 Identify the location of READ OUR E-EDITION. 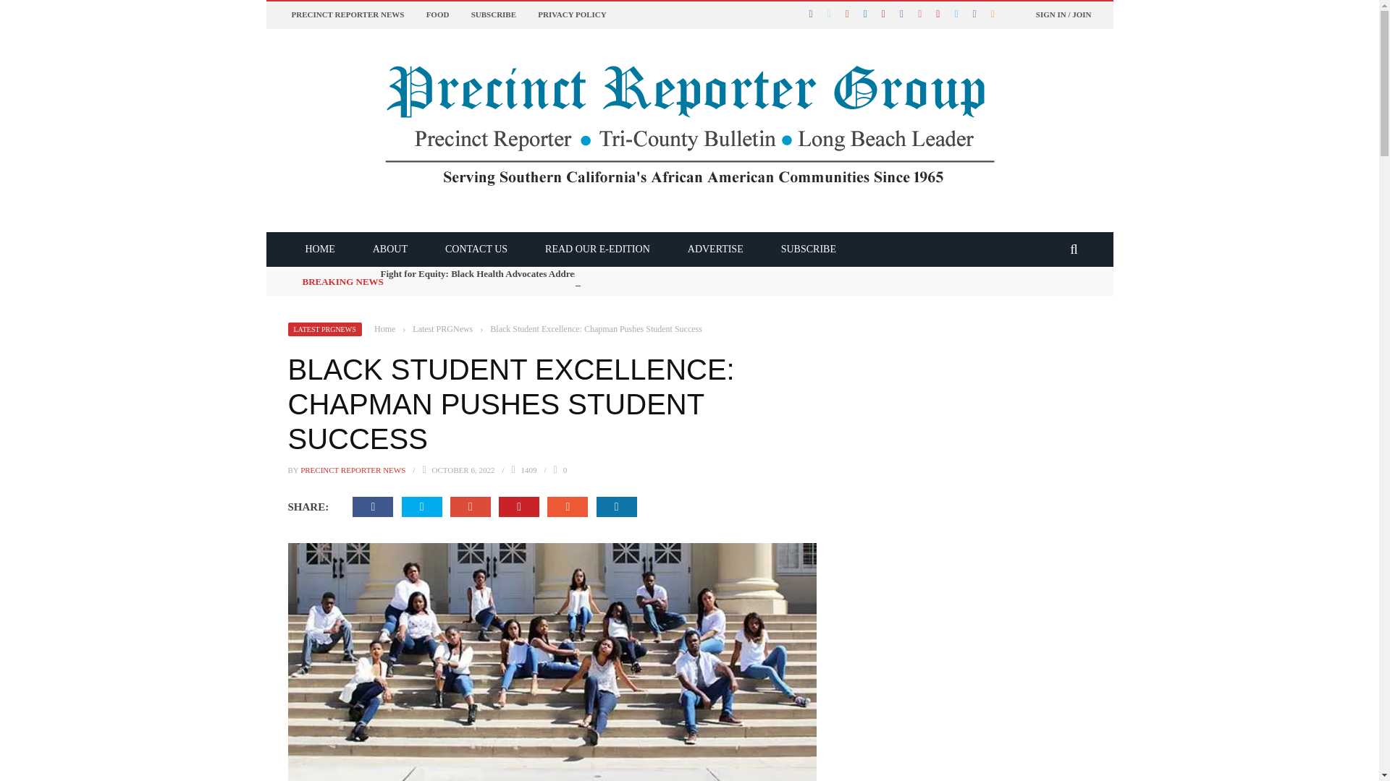
(597, 249).